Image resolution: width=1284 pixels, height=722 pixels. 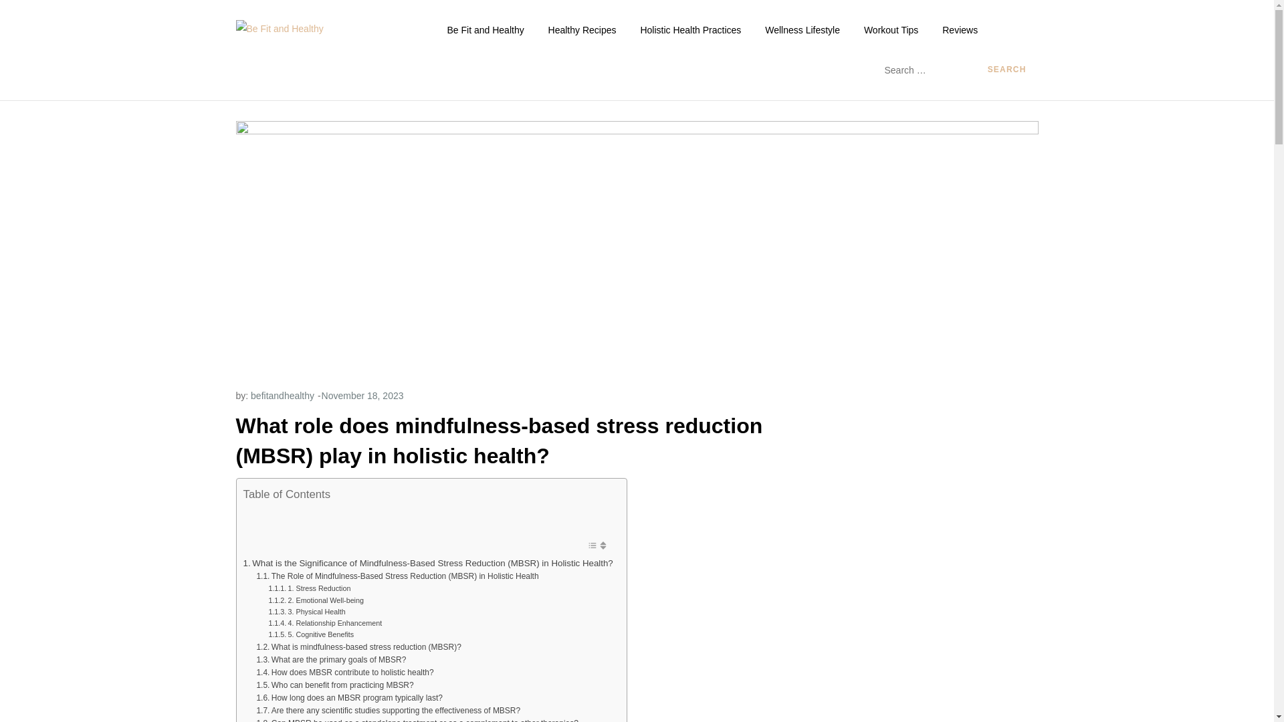 What do you see at coordinates (348, 698) in the screenshot?
I see `How long does an MBSR program typically last?` at bounding box center [348, 698].